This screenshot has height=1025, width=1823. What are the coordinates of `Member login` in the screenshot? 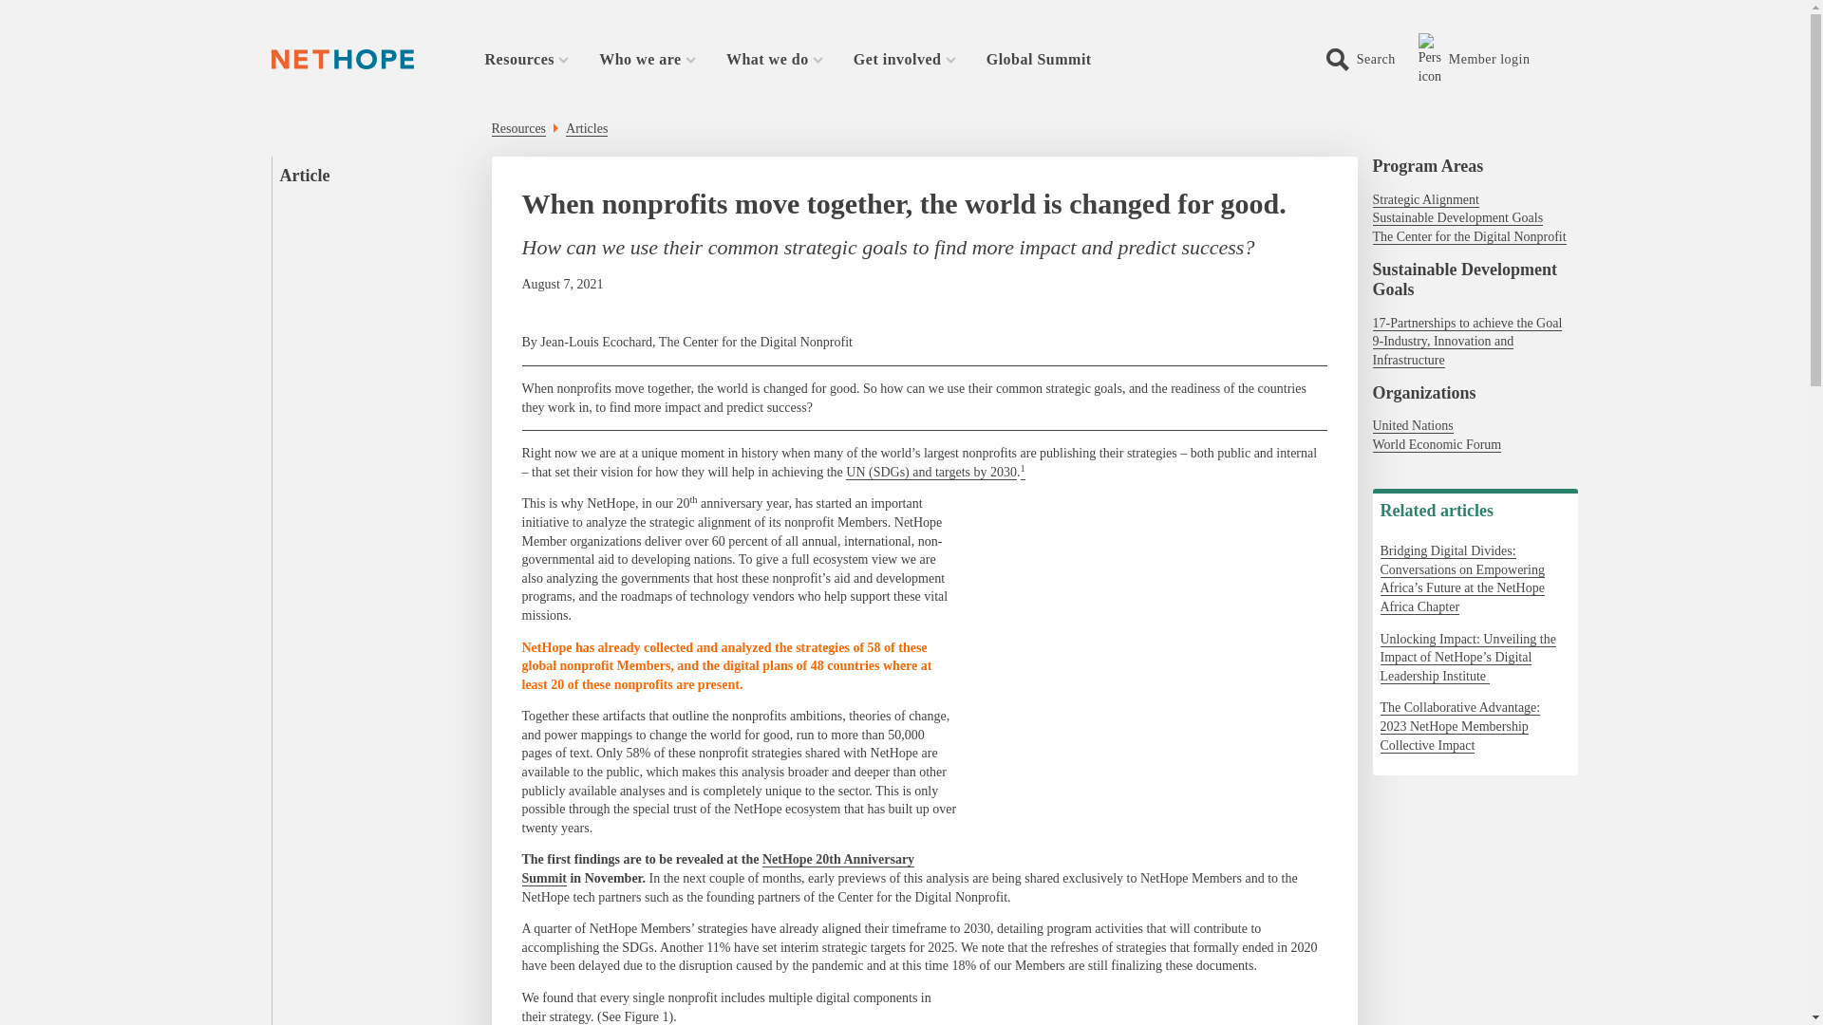 It's located at (1490, 59).